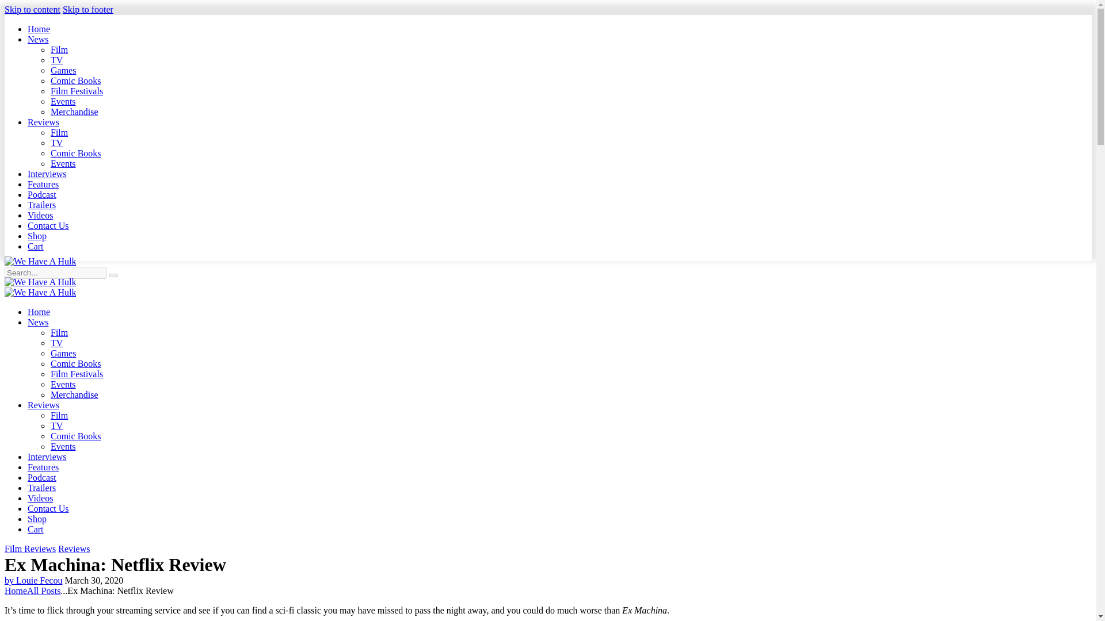 The height and width of the screenshot is (621, 1105). I want to click on Film Festivals, so click(77, 91).